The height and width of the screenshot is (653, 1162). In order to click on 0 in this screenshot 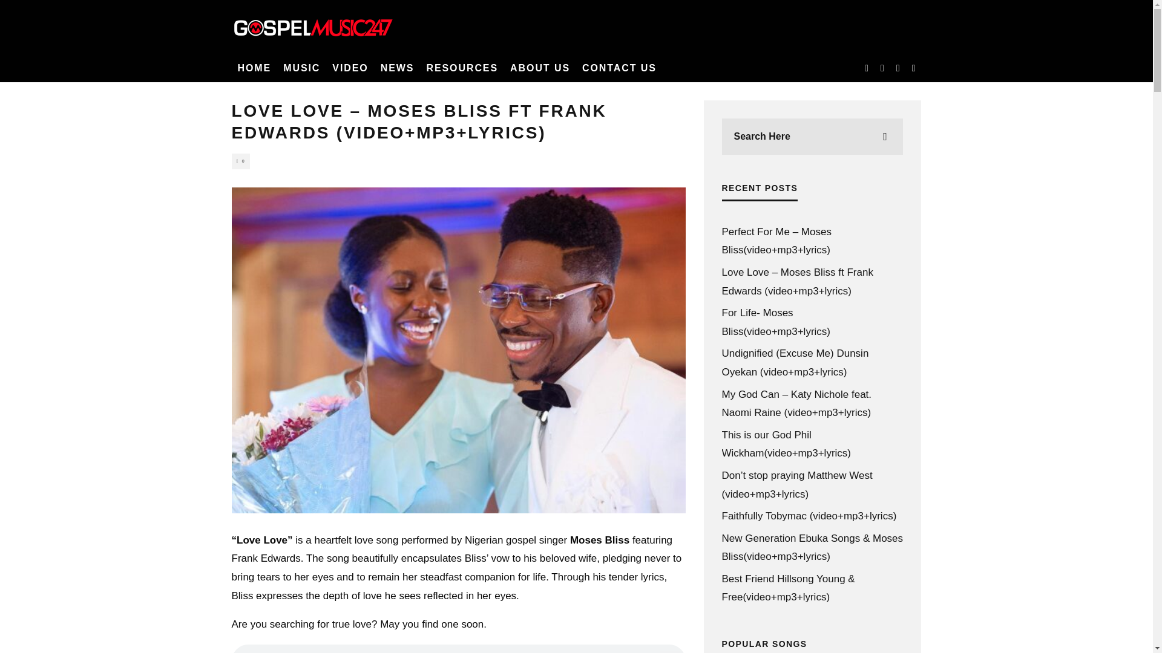, I will do `click(240, 161)`.